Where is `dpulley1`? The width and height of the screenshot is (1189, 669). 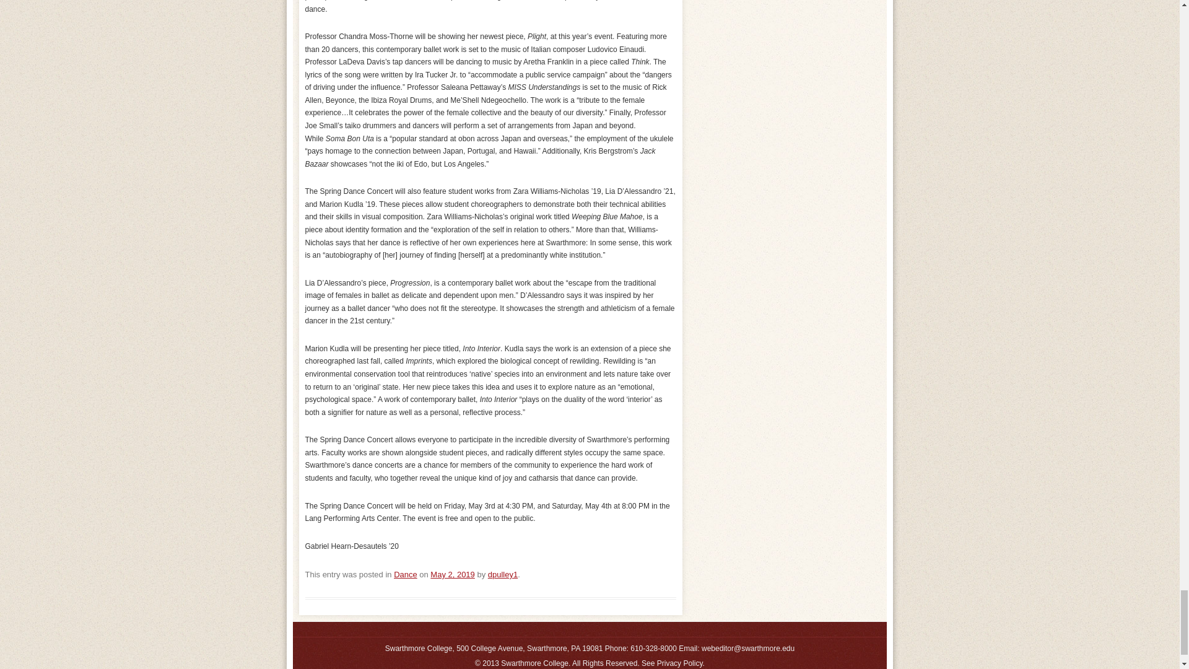
dpulley1 is located at coordinates (502, 575).